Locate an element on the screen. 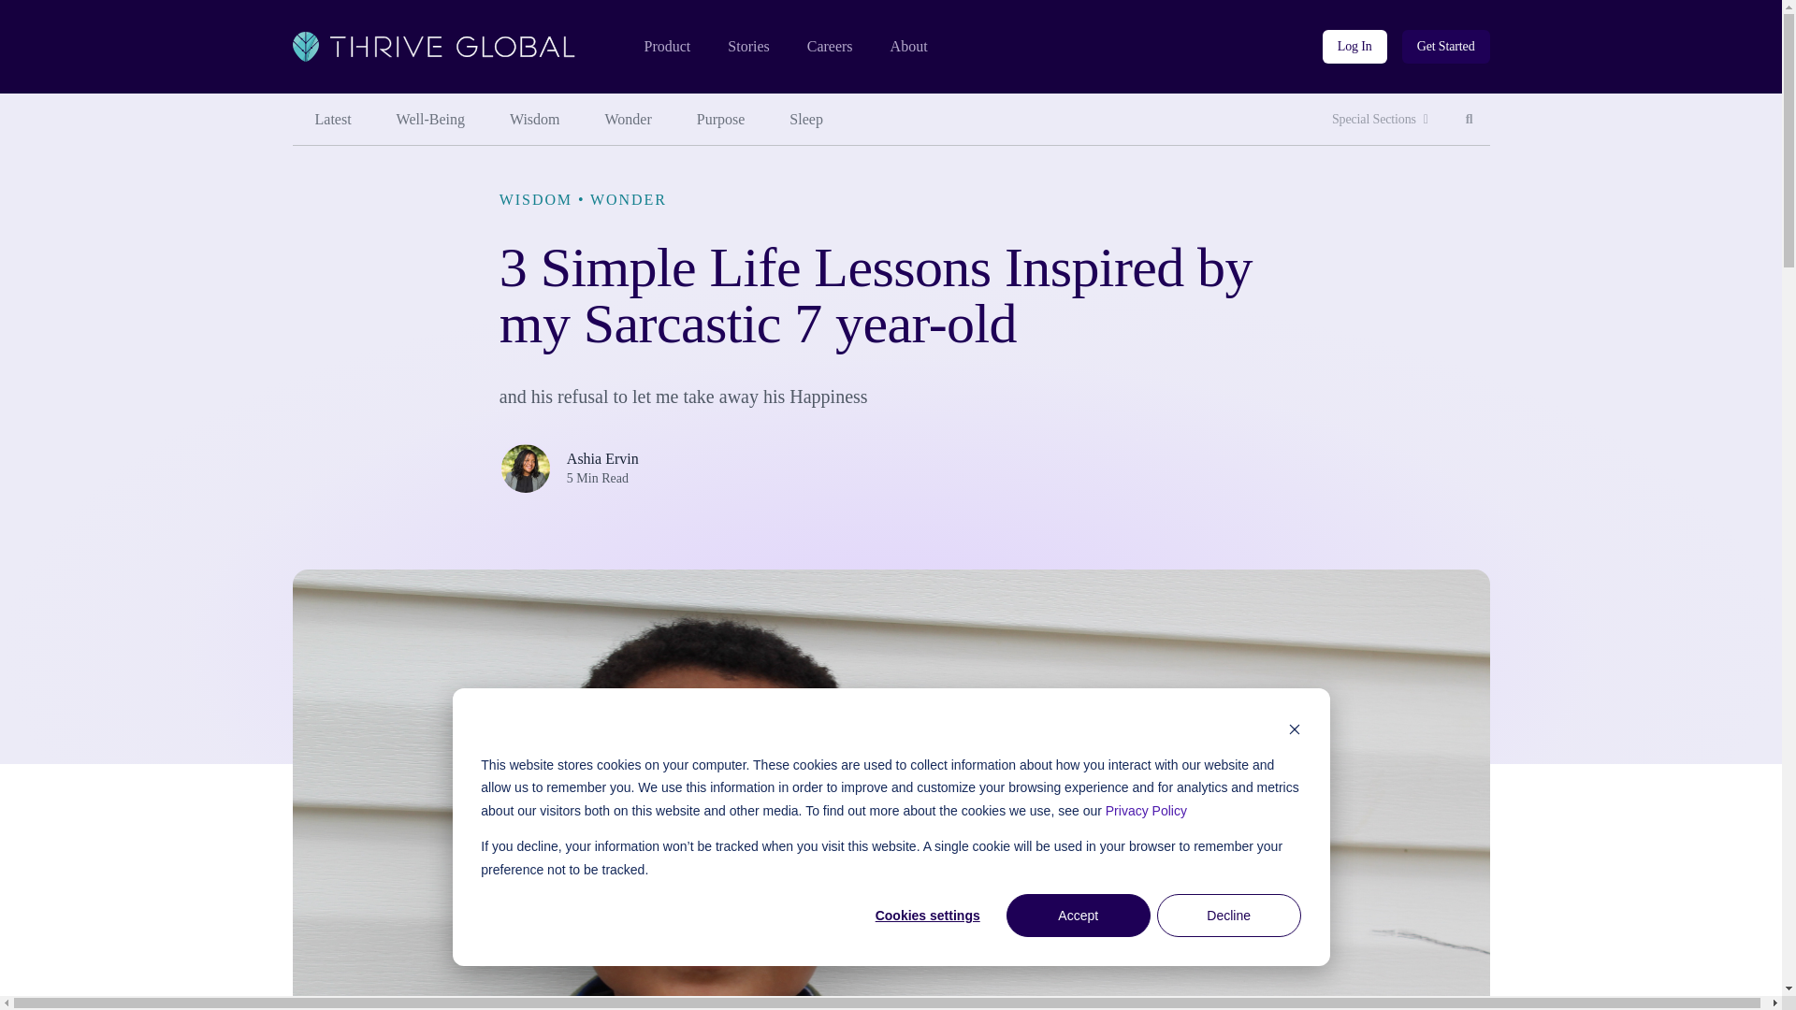 This screenshot has width=1796, height=1010. Wisdom is located at coordinates (332, 120).